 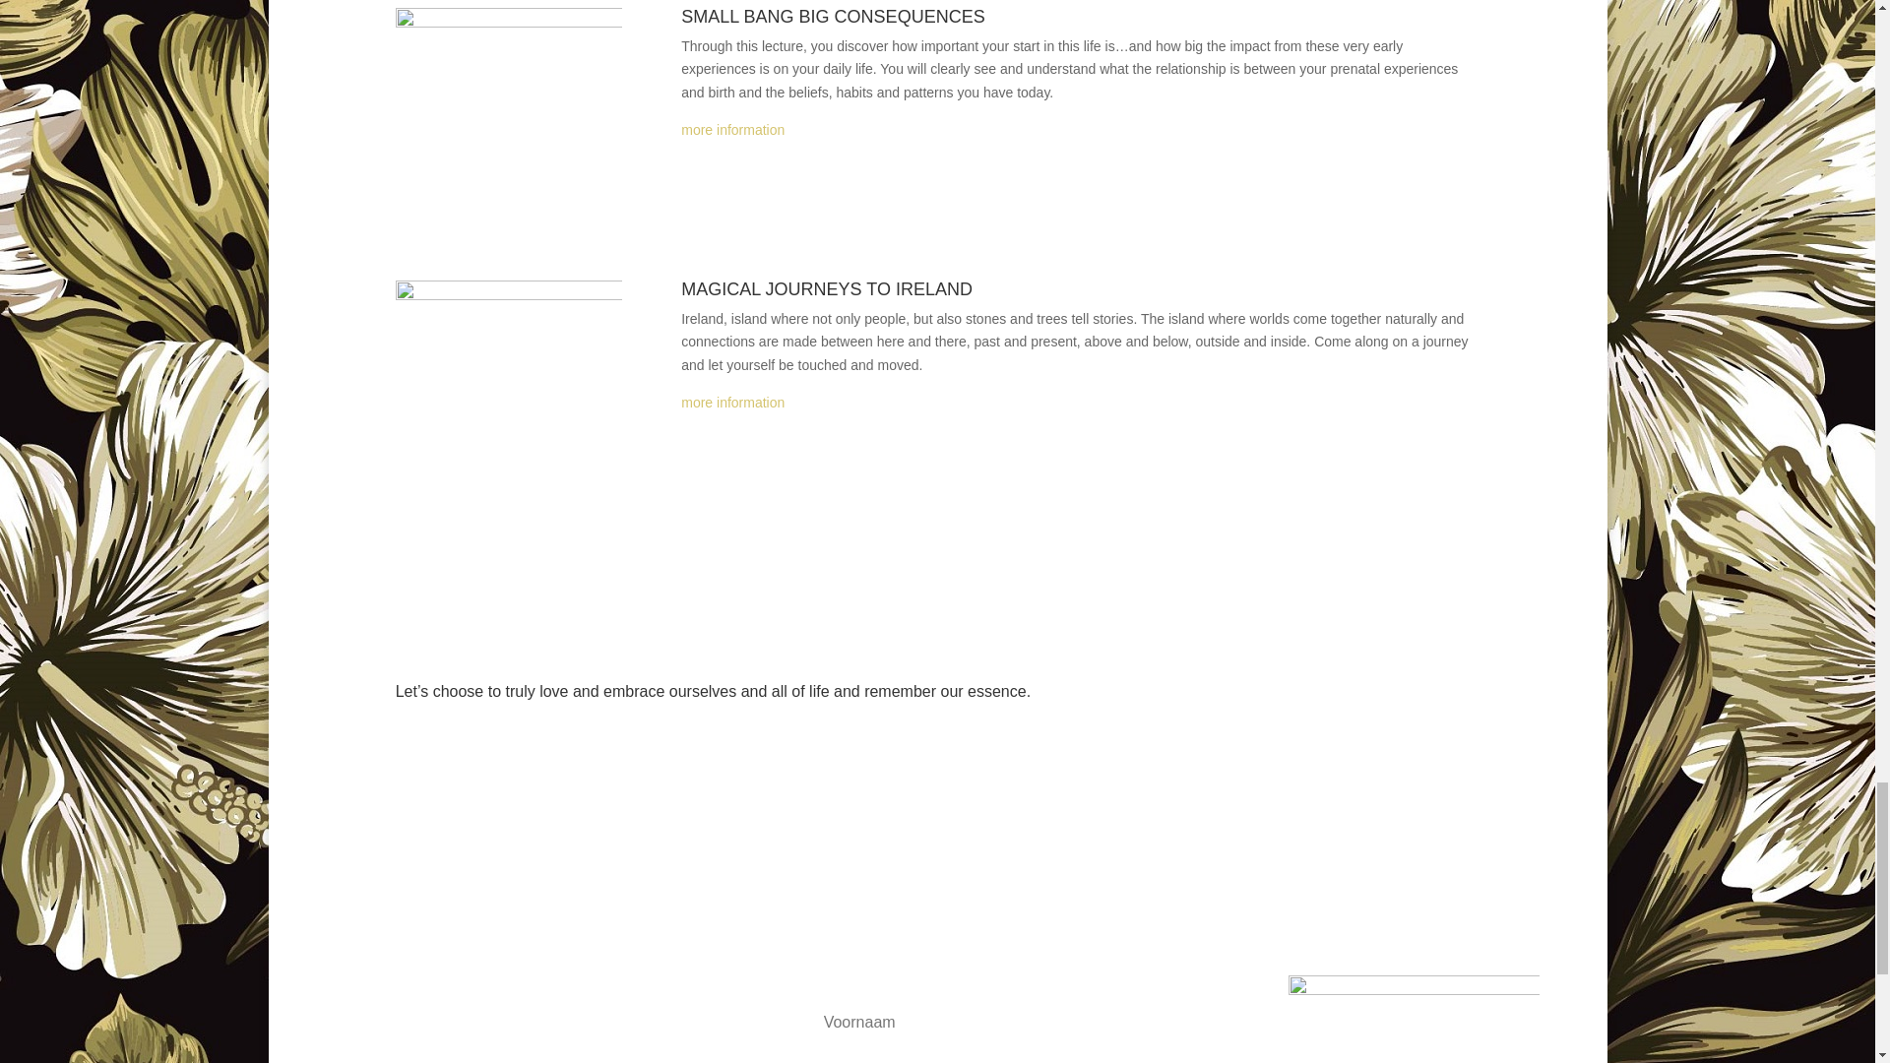 What do you see at coordinates (508, 114) in the screenshot?
I see `Schermafbeelding 2020-08-09 om 13.11.30` at bounding box center [508, 114].